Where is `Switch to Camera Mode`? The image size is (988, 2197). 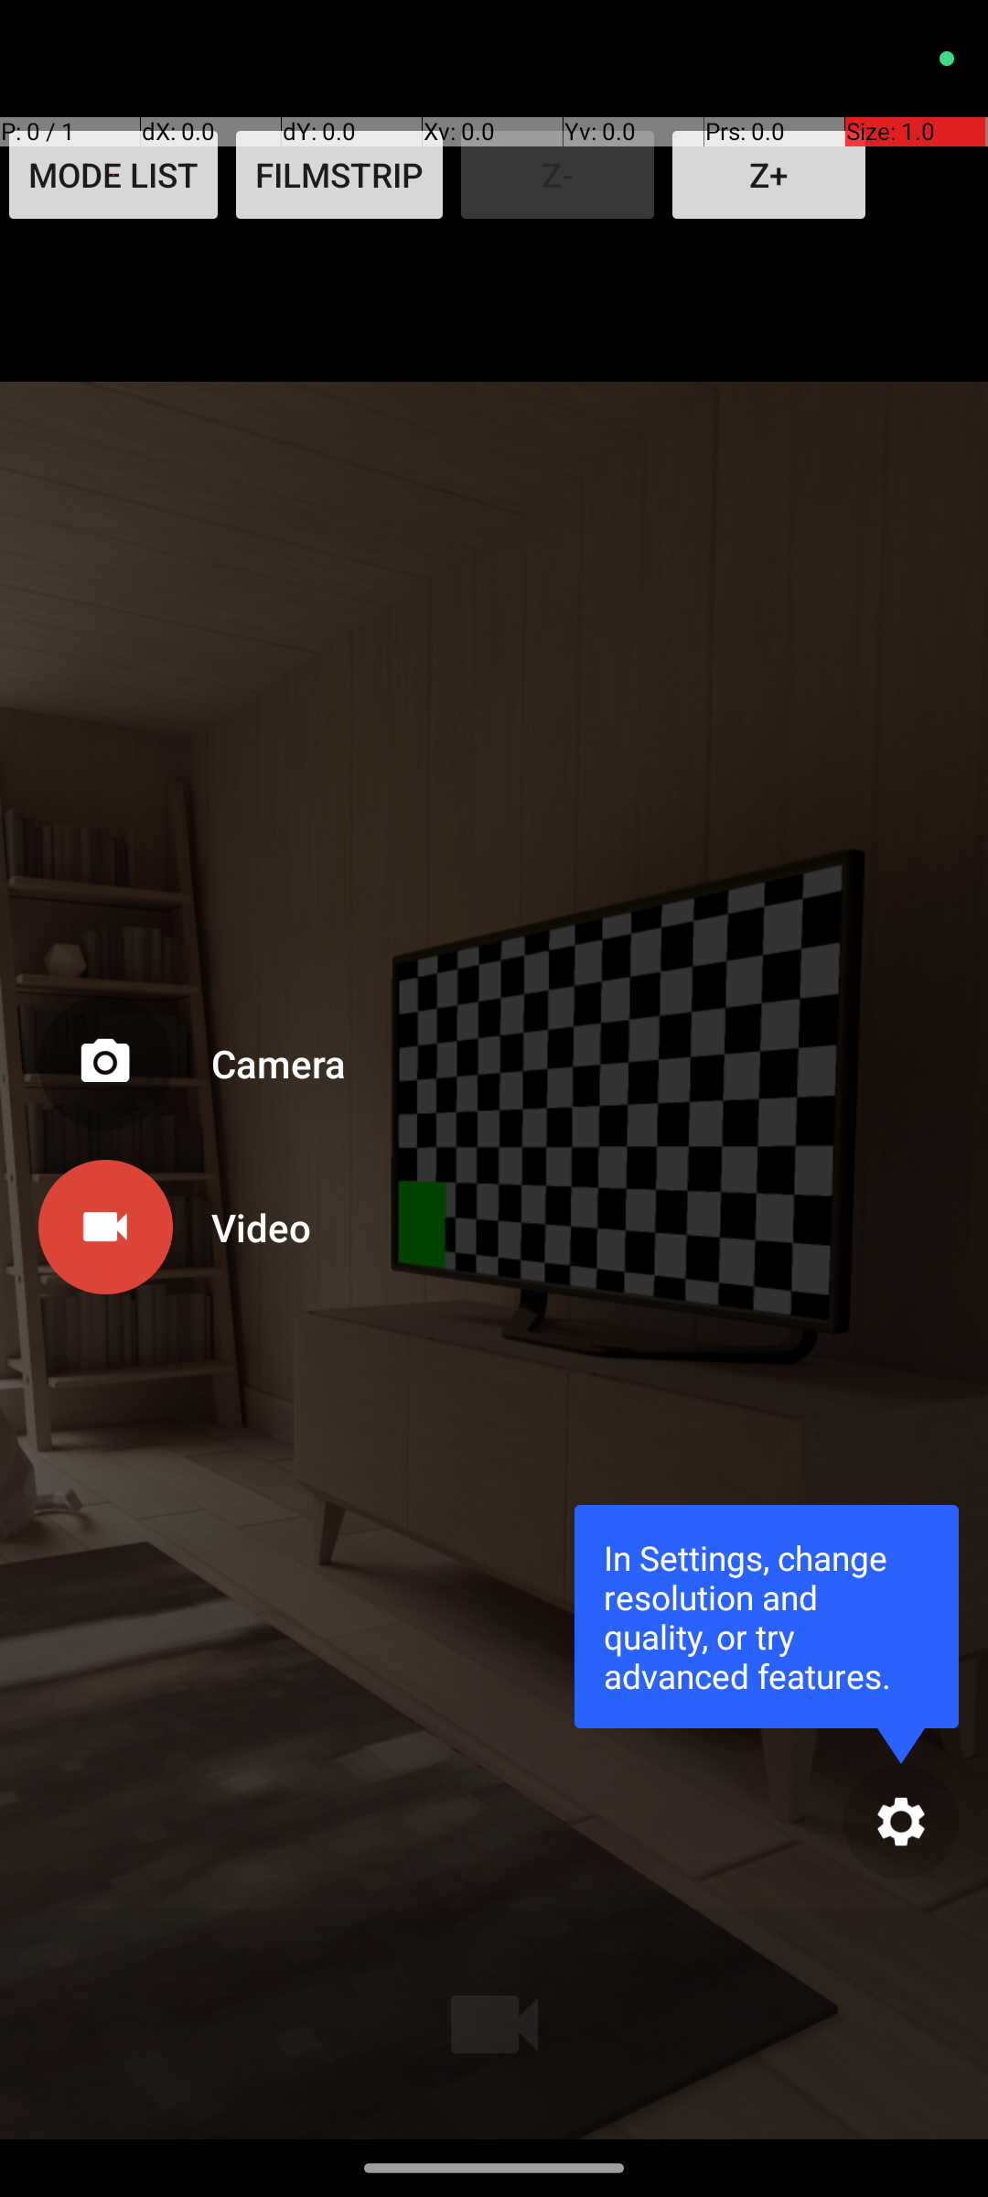
Switch to Camera Mode is located at coordinates (188, 1071).